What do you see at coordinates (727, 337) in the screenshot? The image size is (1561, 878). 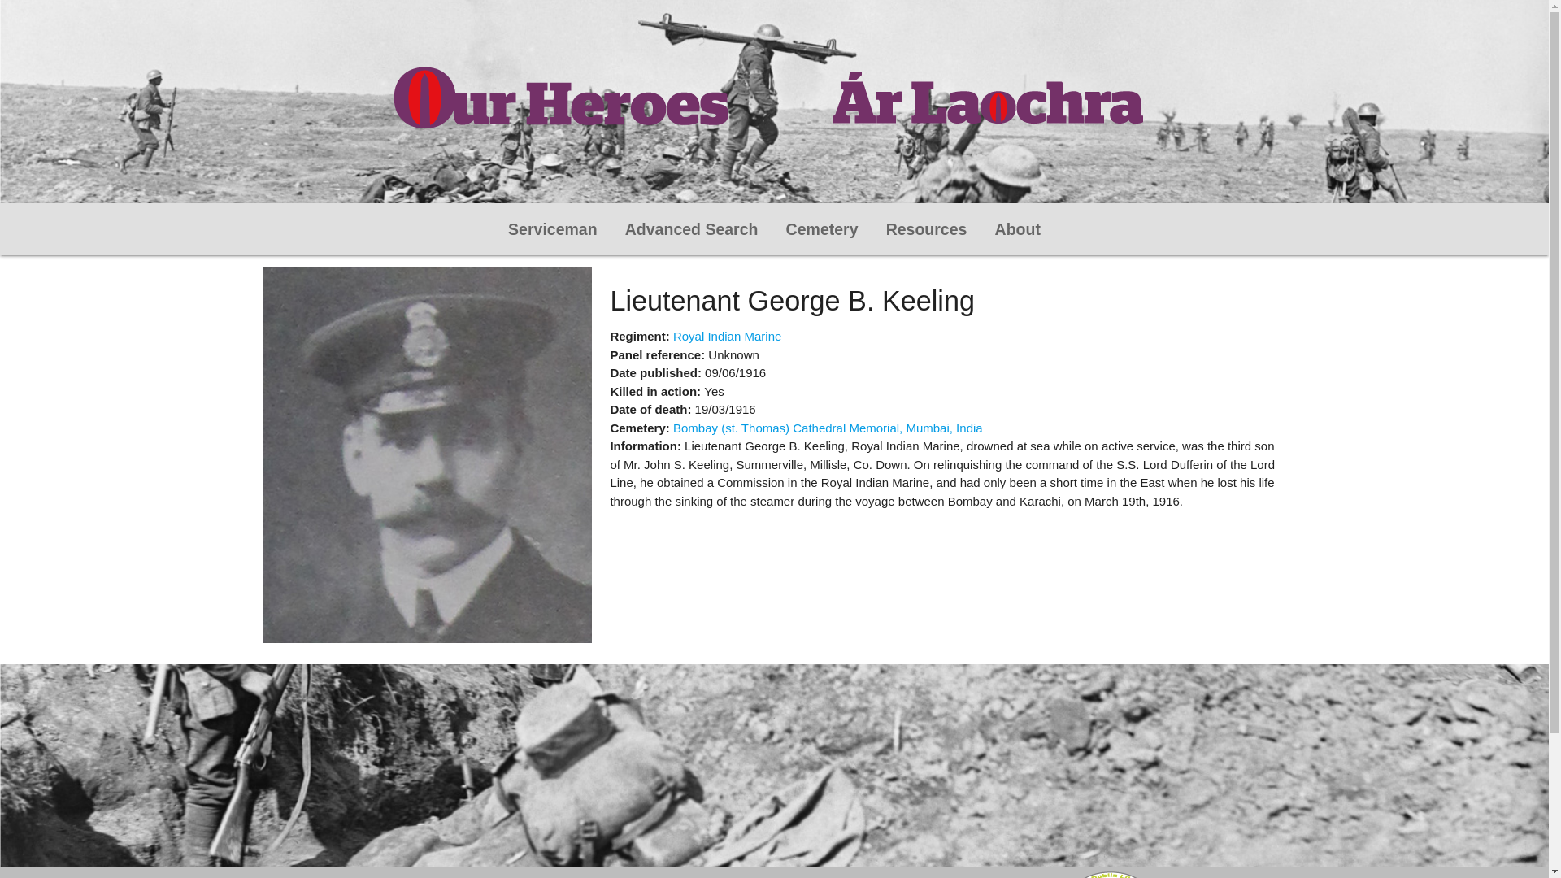 I see `Royal Indian Marine` at bounding box center [727, 337].